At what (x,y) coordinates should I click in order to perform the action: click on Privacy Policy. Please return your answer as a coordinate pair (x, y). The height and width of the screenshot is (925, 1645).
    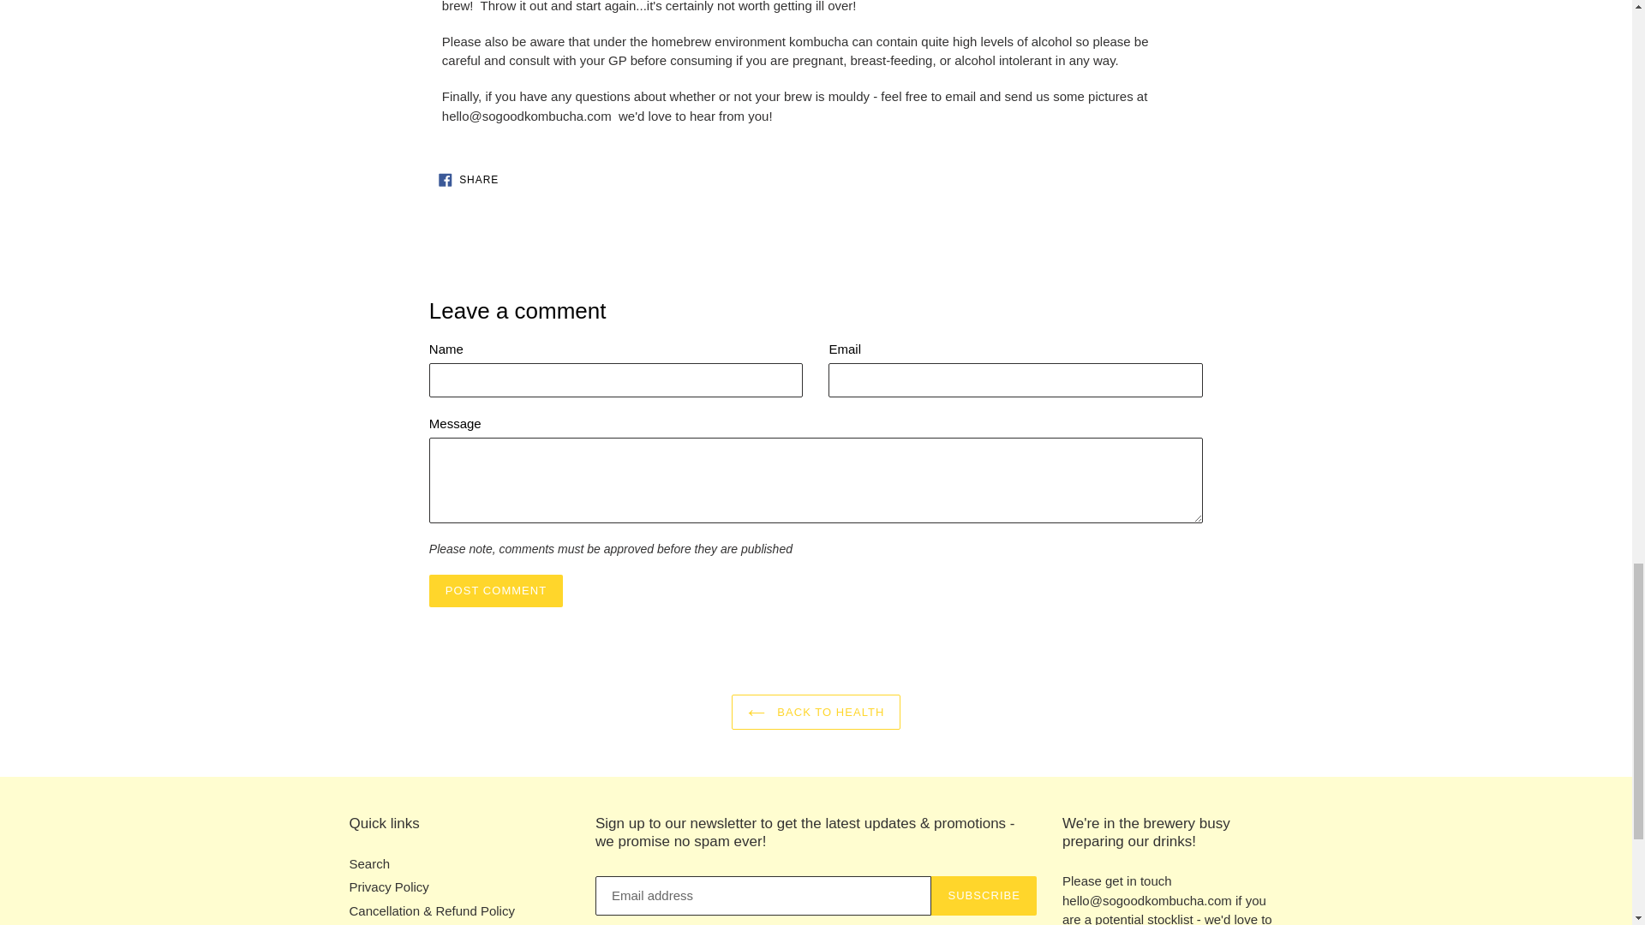
    Looking at the image, I should click on (817, 713).